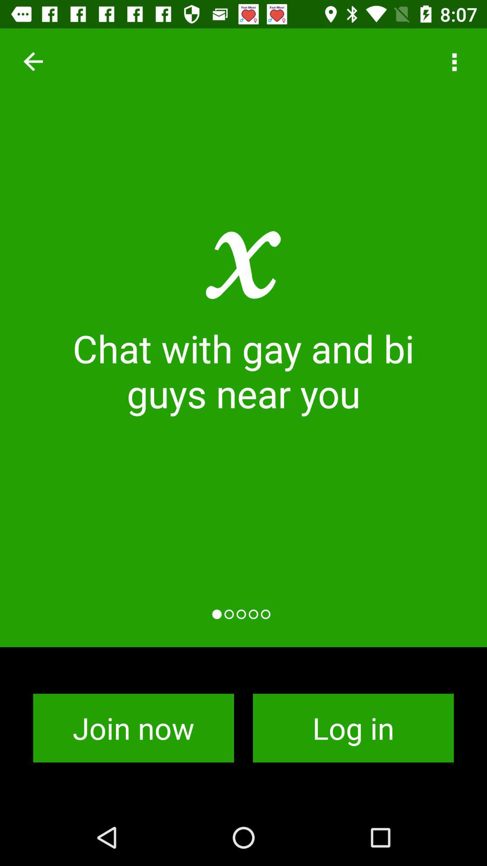 This screenshot has height=866, width=487. Describe the element at coordinates (354, 728) in the screenshot. I see `open item at the bottom right corner` at that location.